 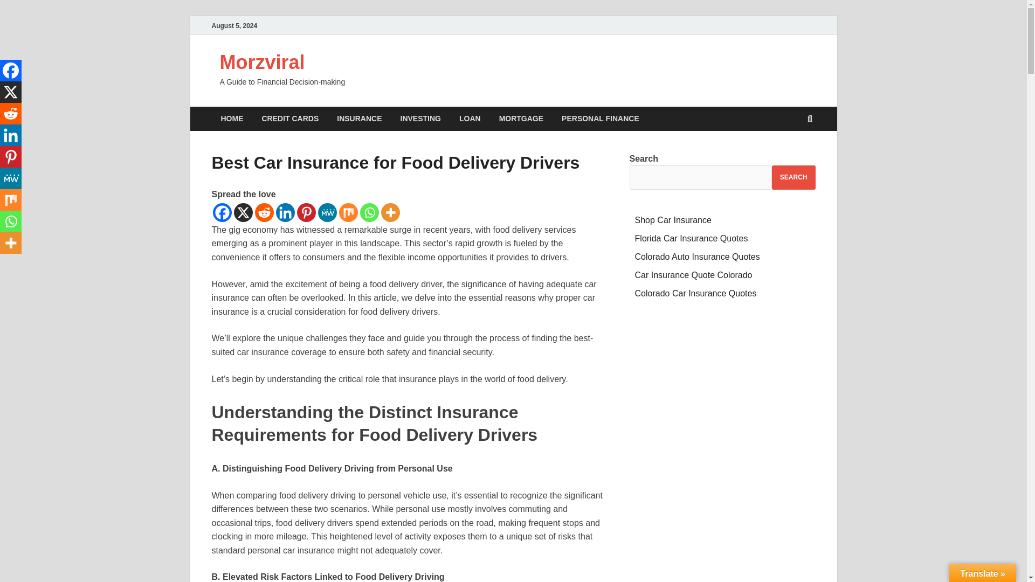 What do you see at coordinates (369, 212) in the screenshot?
I see `Whatsapp` at bounding box center [369, 212].